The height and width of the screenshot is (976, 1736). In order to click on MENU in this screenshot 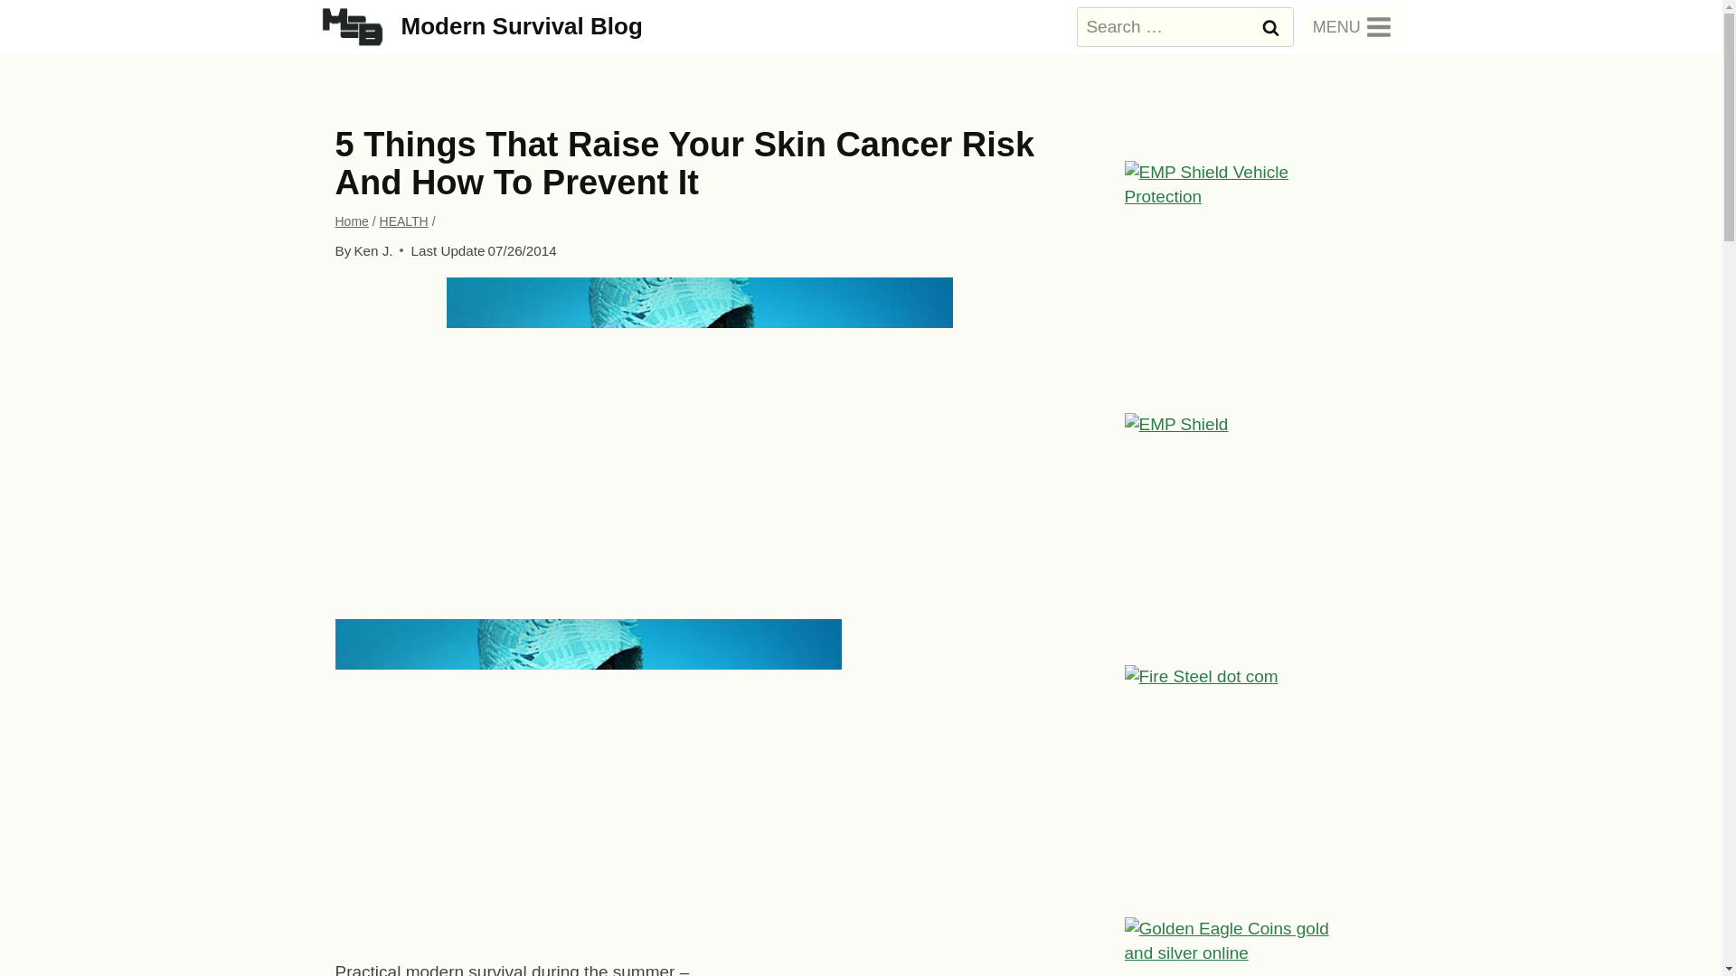, I will do `click(1353, 26)`.